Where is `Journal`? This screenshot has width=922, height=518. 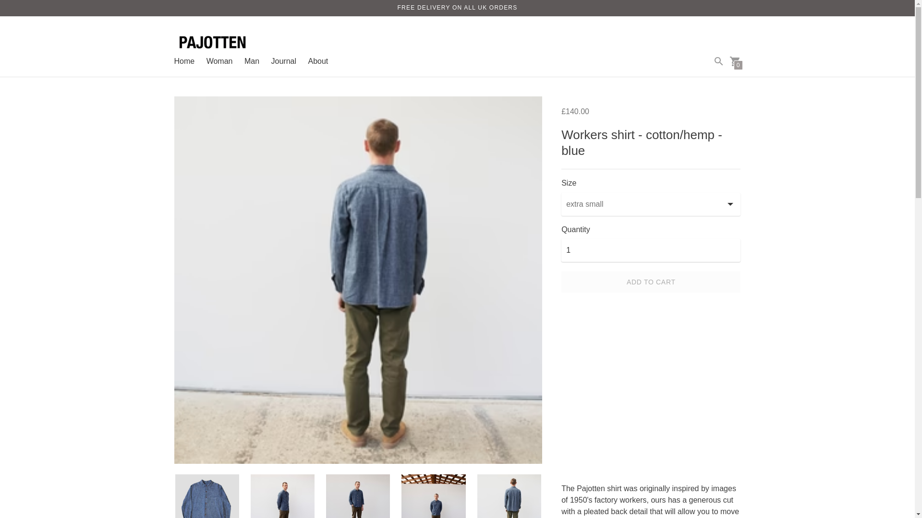
Journal is located at coordinates (283, 61).